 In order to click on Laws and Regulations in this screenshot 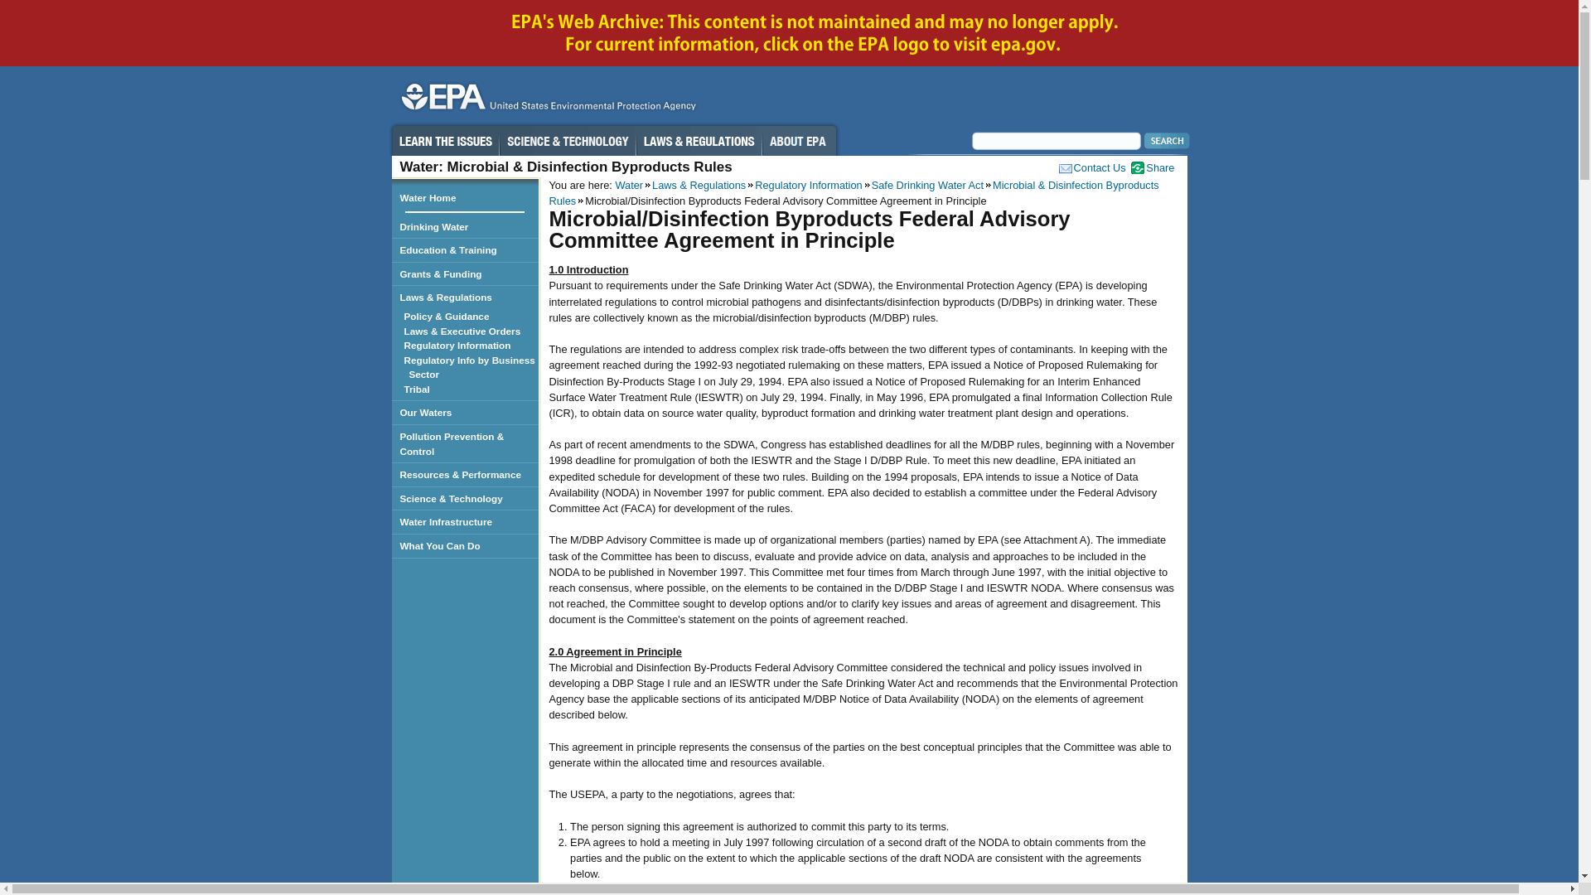, I will do `click(699, 141)`.